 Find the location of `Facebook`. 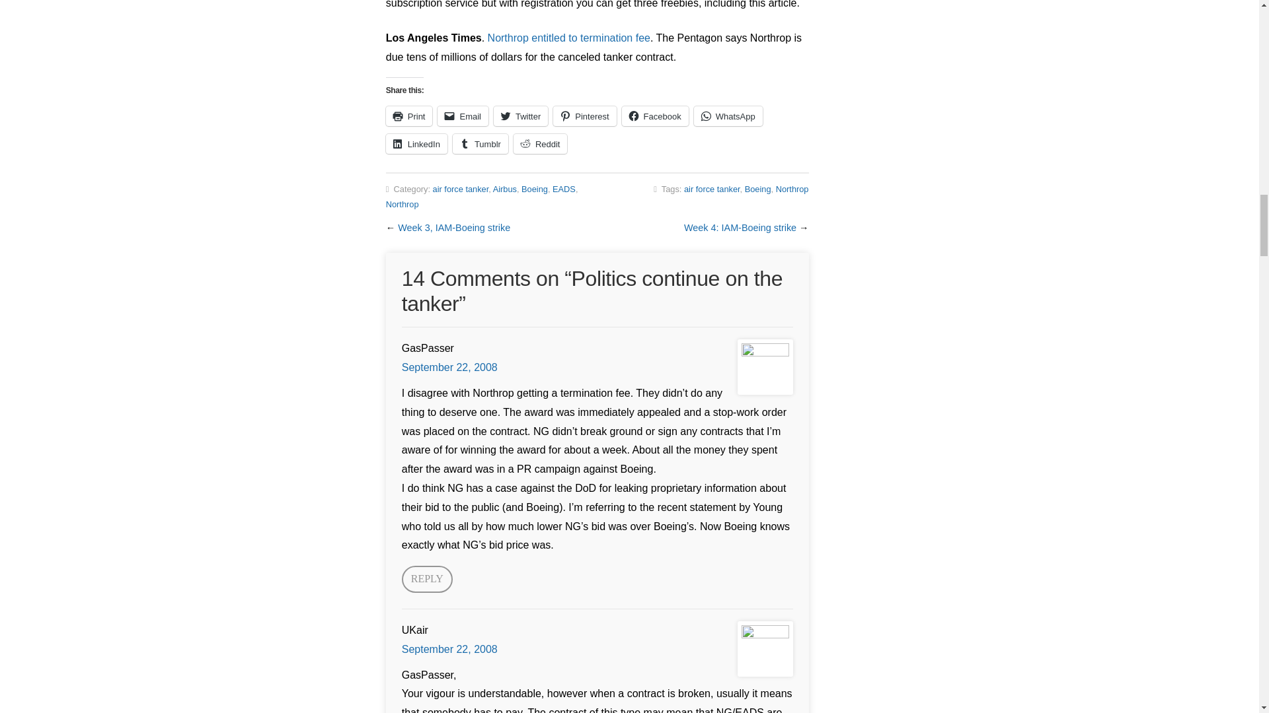

Facebook is located at coordinates (655, 116).